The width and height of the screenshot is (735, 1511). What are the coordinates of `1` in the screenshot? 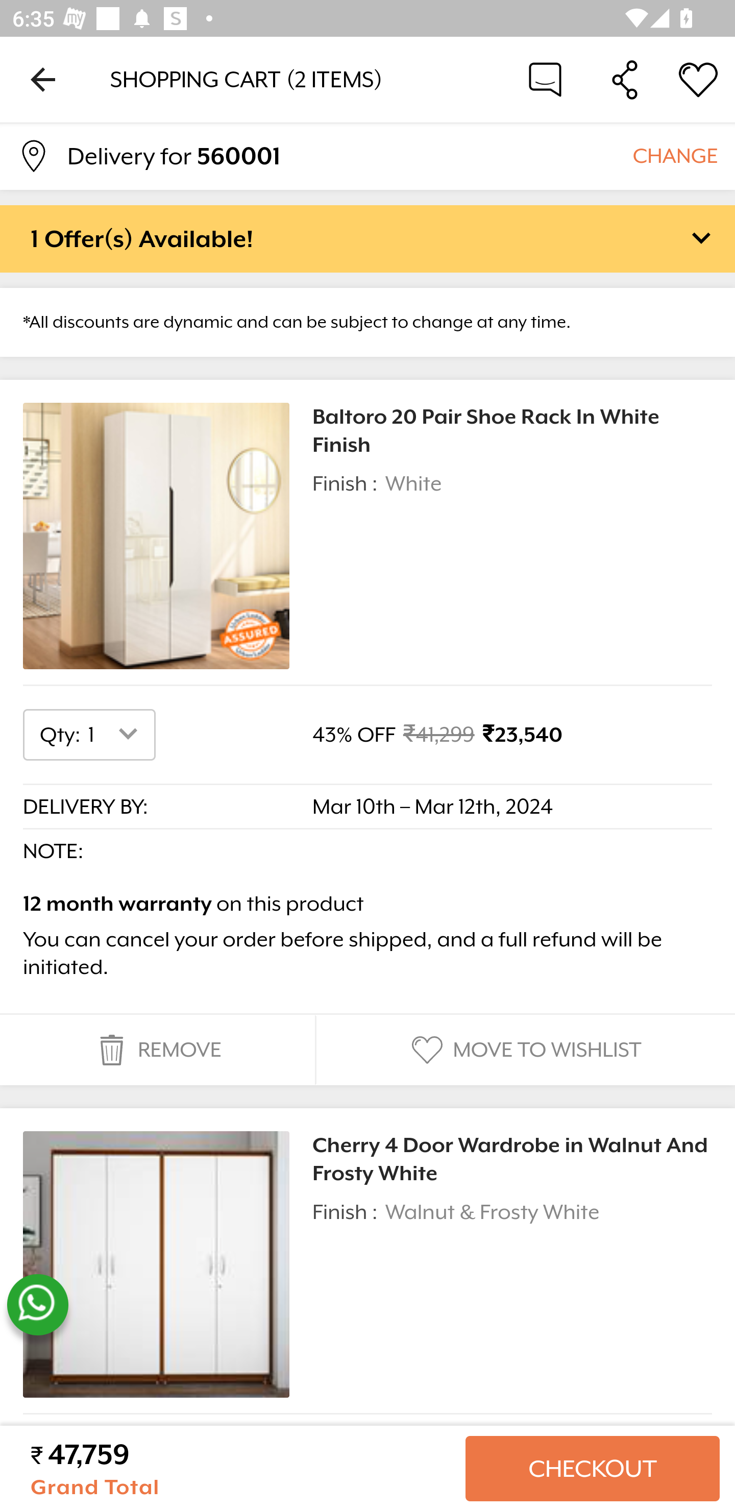 It's located at (116, 734).